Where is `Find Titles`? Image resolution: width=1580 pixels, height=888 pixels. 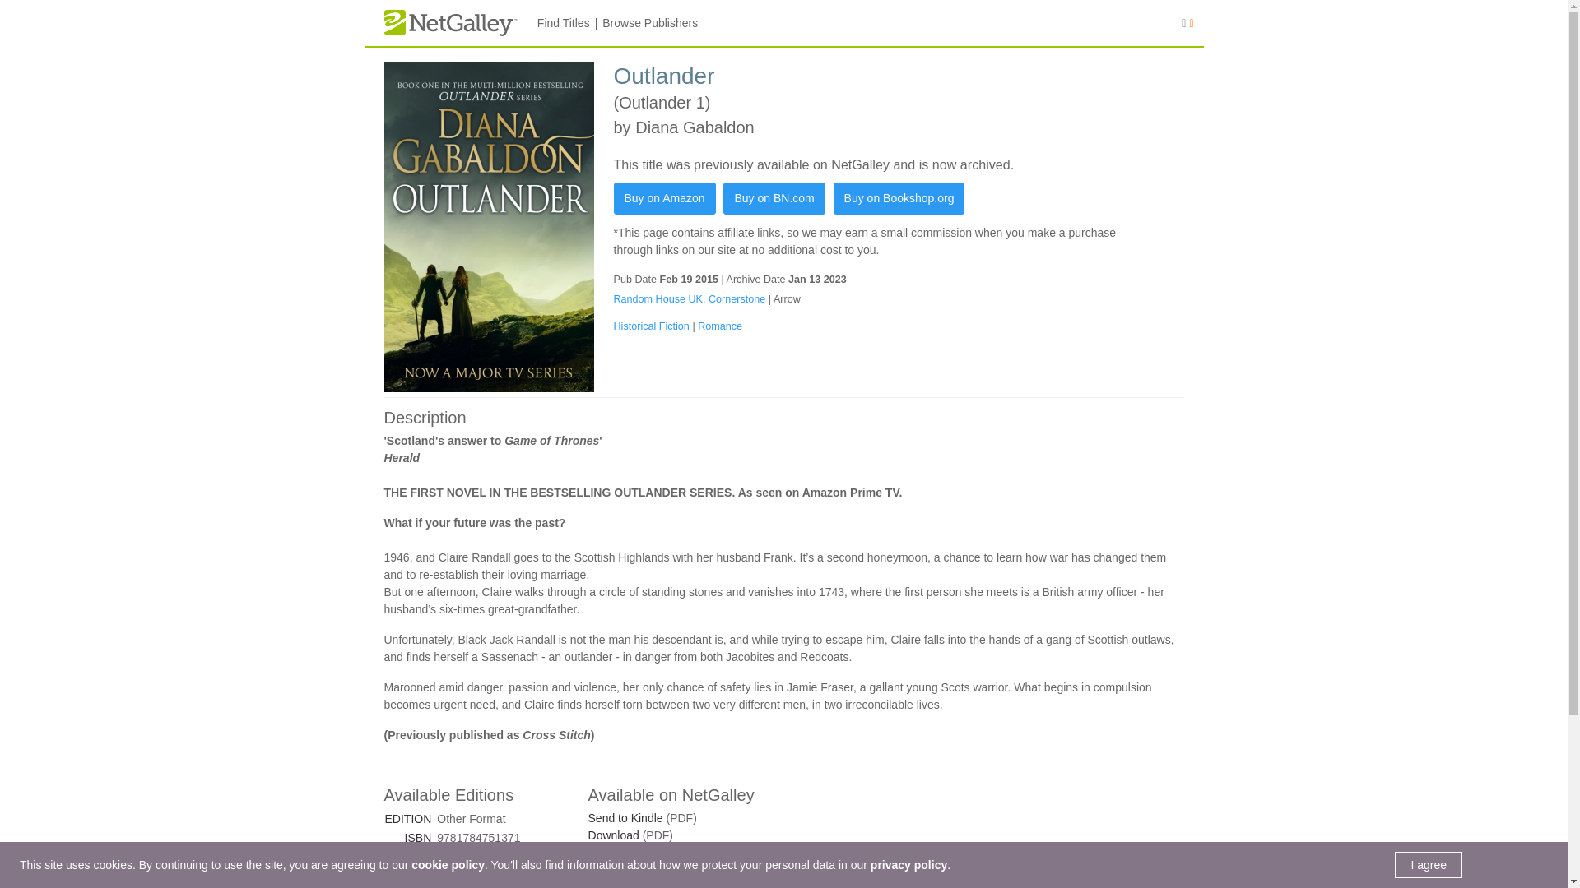 Find Titles is located at coordinates (563, 23).